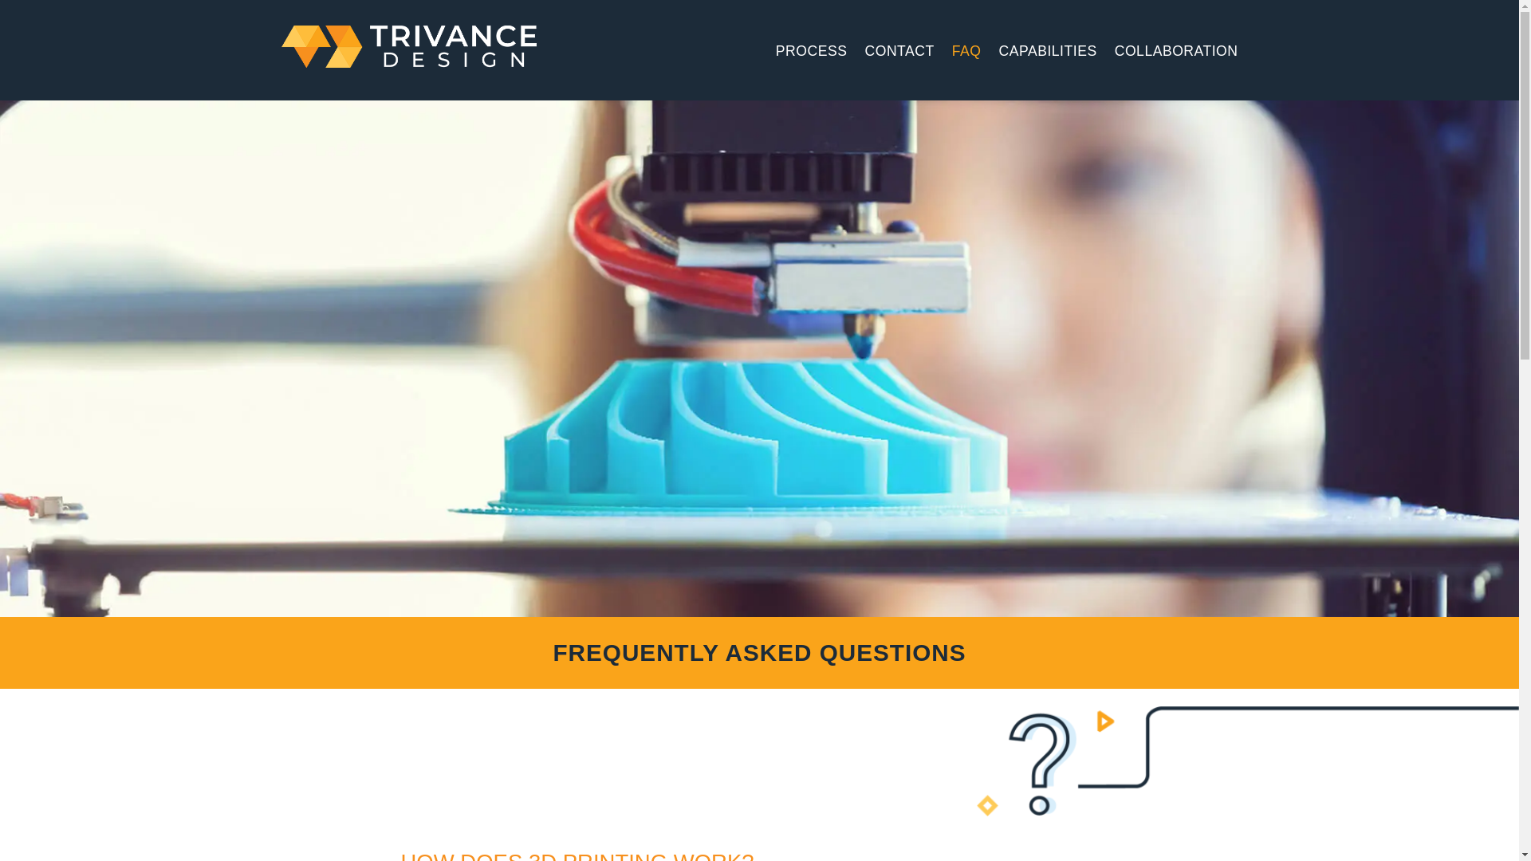 This screenshot has height=861, width=1531. What do you see at coordinates (966, 51) in the screenshot?
I see `FAQ` at bounding box center [966, 51].